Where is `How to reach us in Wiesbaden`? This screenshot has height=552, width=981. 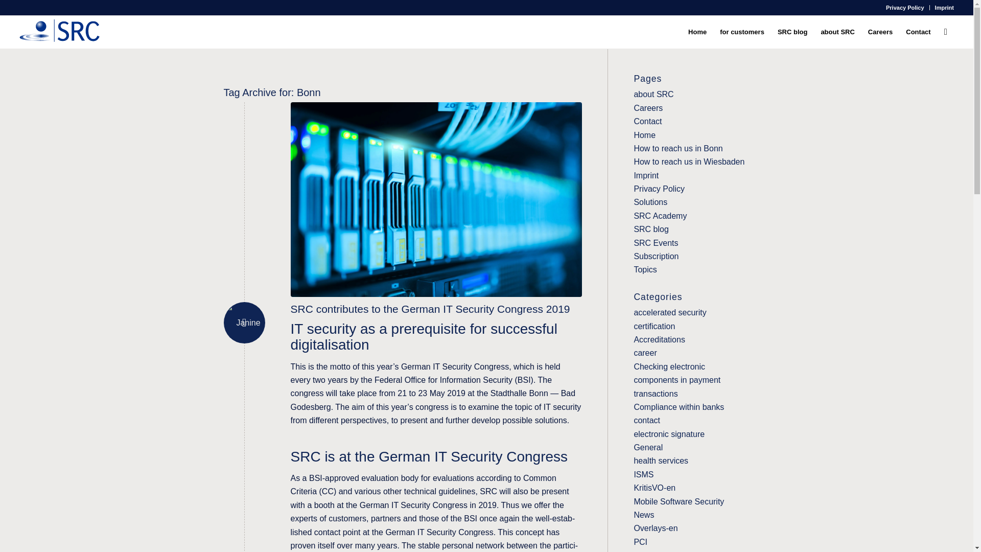
How to reach us in Wiesbaden is located at coordinates (689, 162).